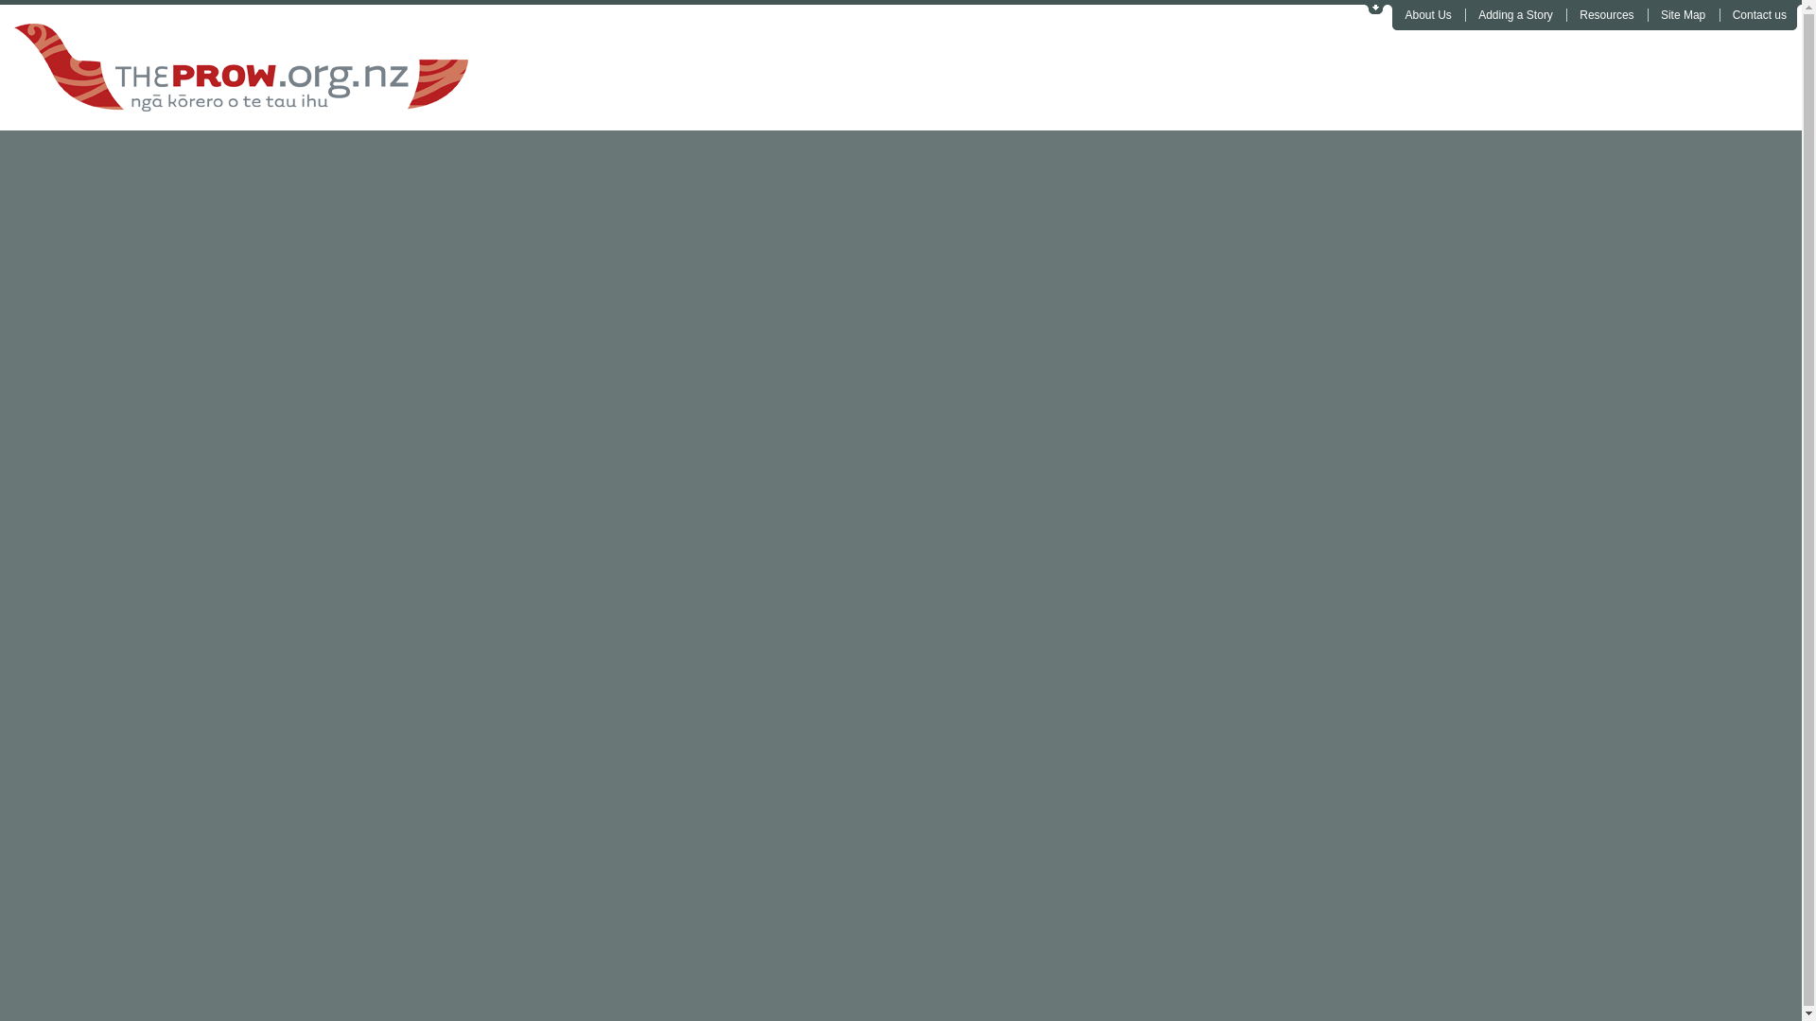  What do you see at coordinates (1377, 8) in the screenshot?
I see `Skip to Content` at bounding box center [1377, 8].